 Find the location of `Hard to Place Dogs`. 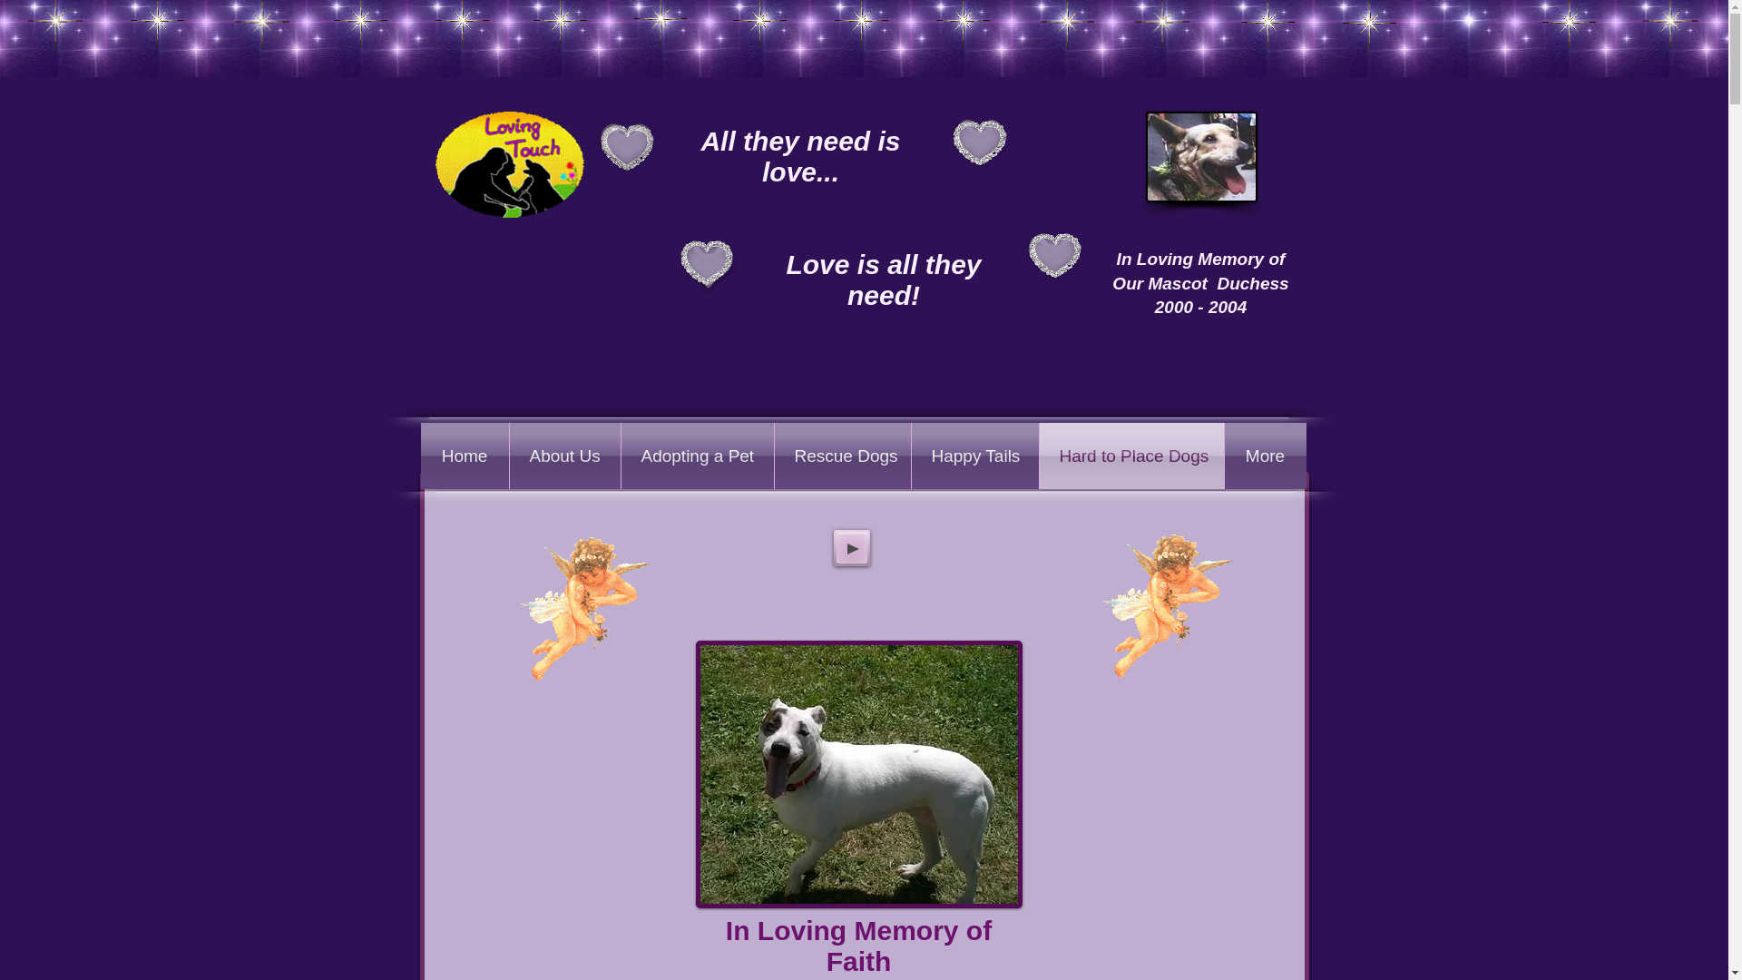

Hard to Place Dogs is located at coordinates (1132, 456).